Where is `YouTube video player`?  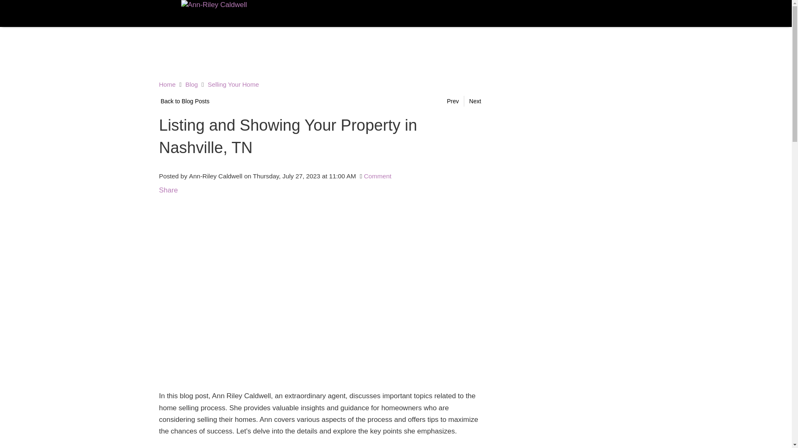
YouTube video player is located at coordinates (247, 277).